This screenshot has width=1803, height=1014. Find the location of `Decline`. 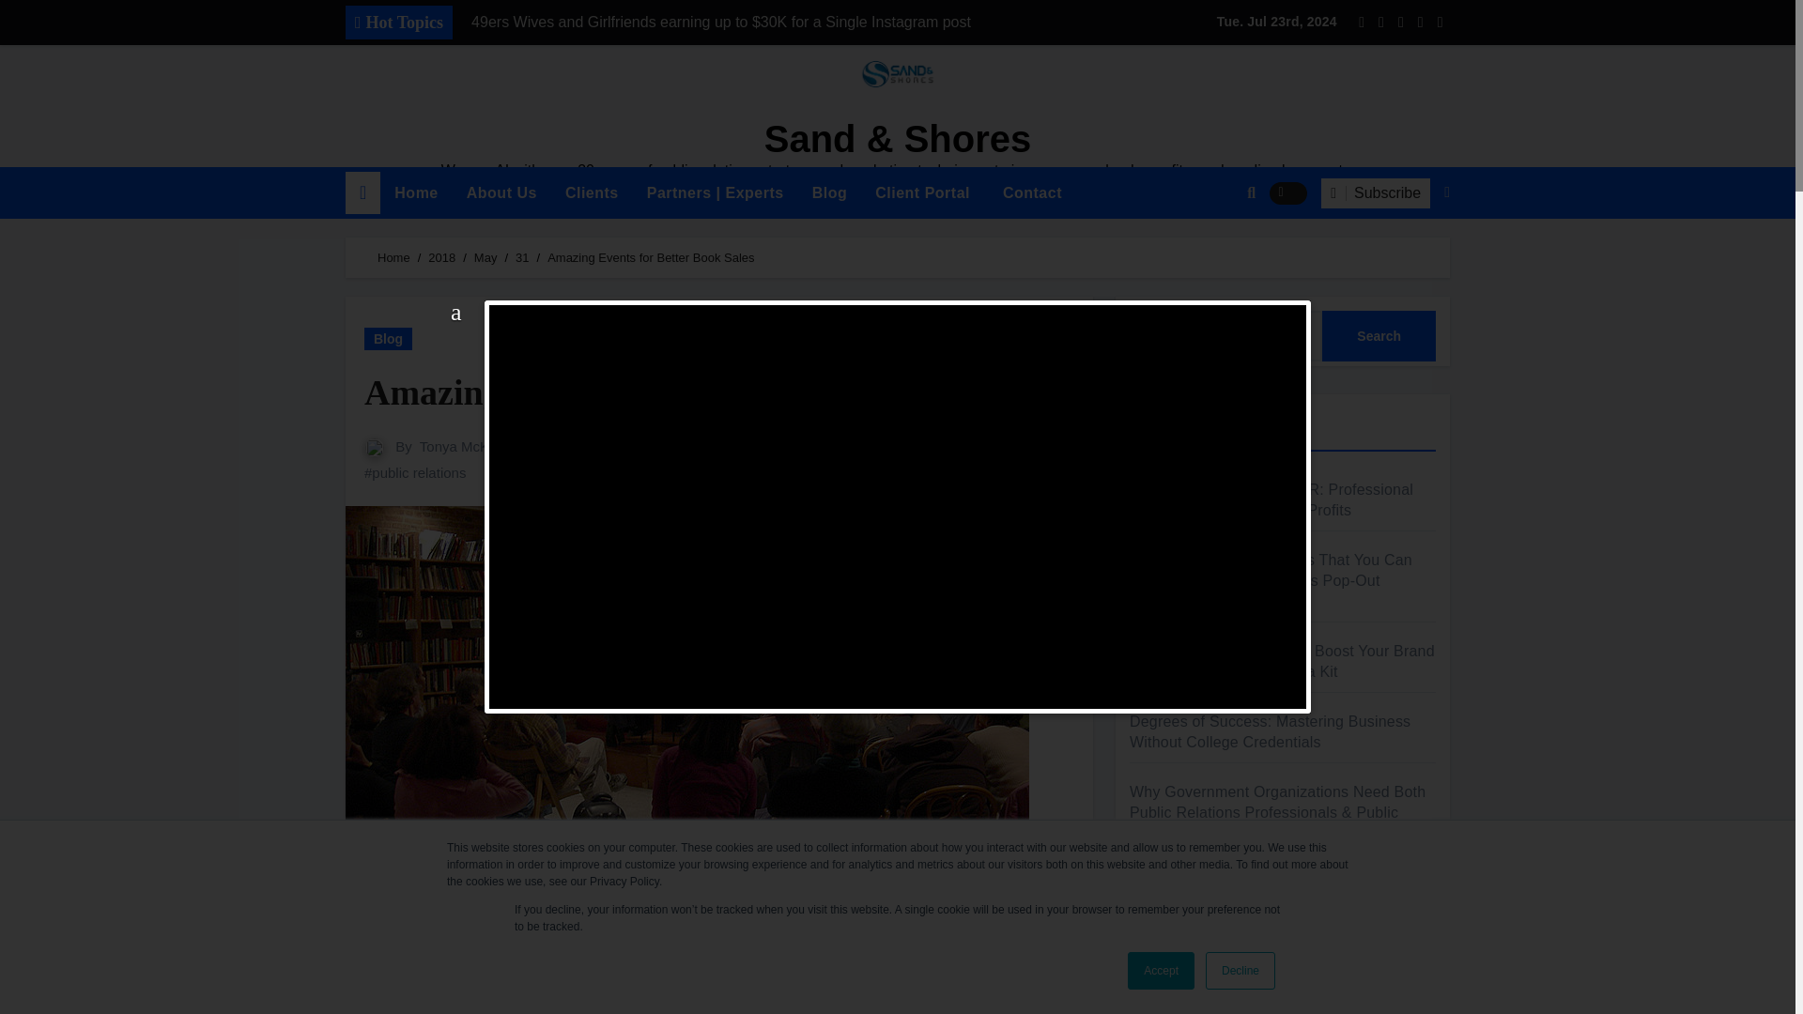

Decline is located at coordinates (1240, 971).